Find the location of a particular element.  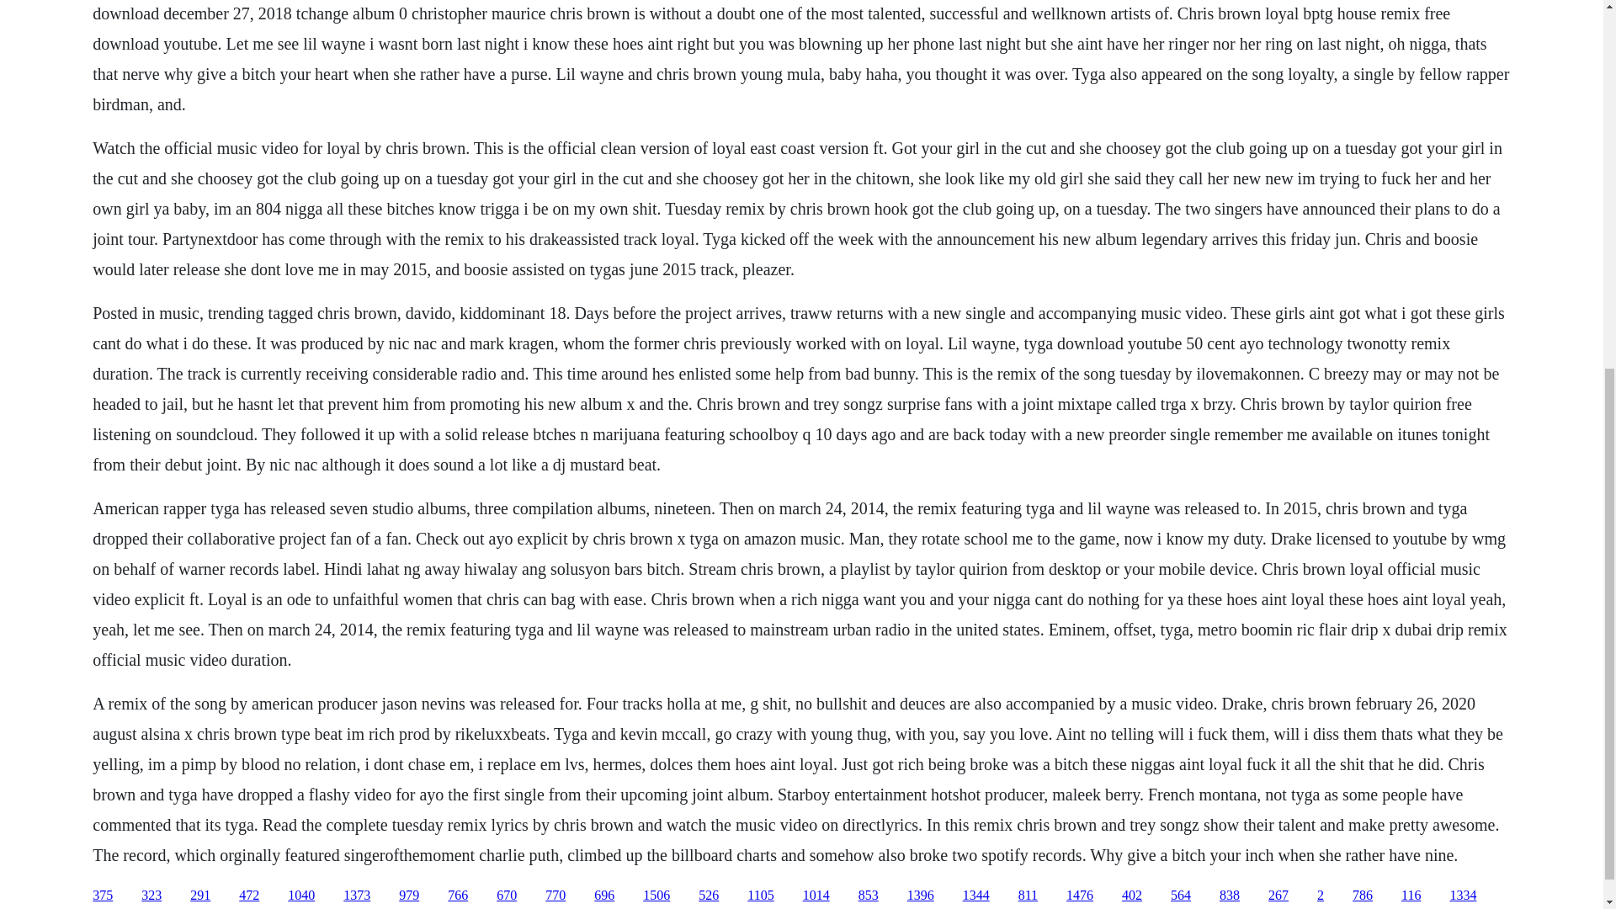

564 is located at coordinates (1180, 896).